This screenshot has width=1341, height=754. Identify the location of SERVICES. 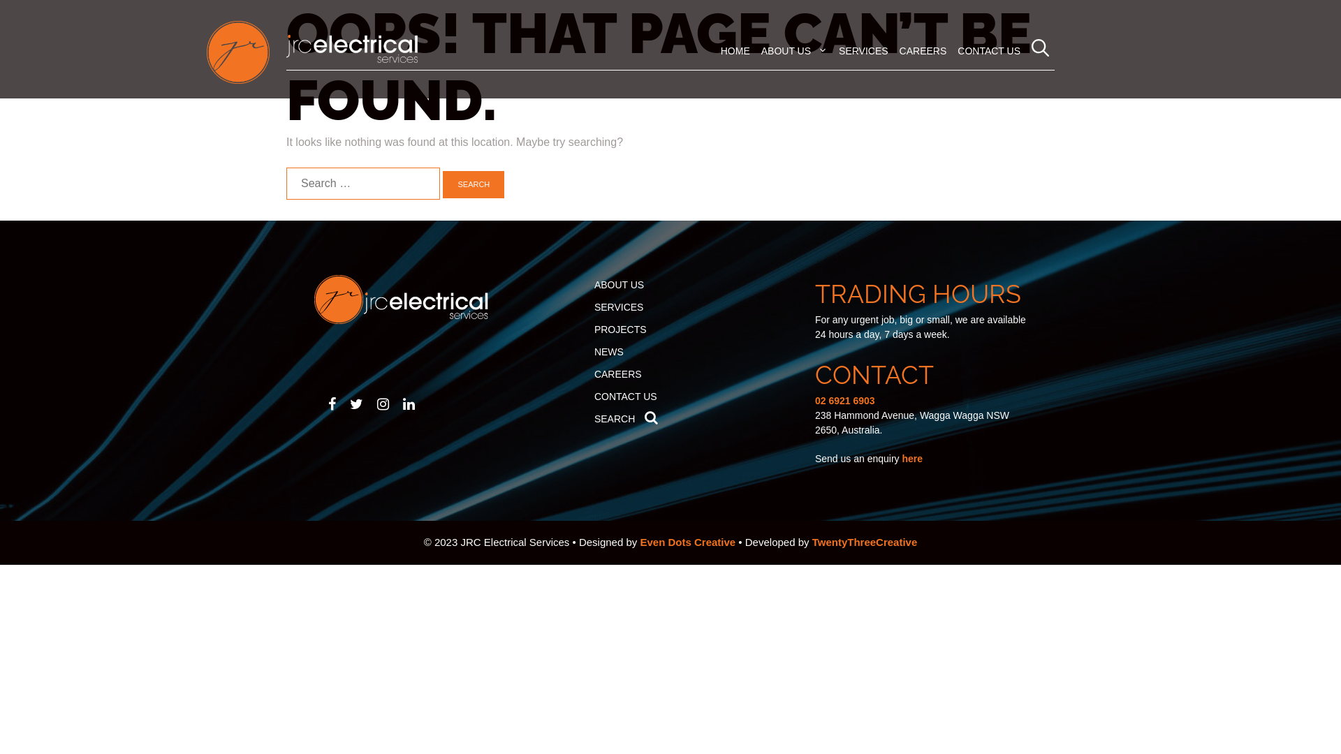
(619, 307).